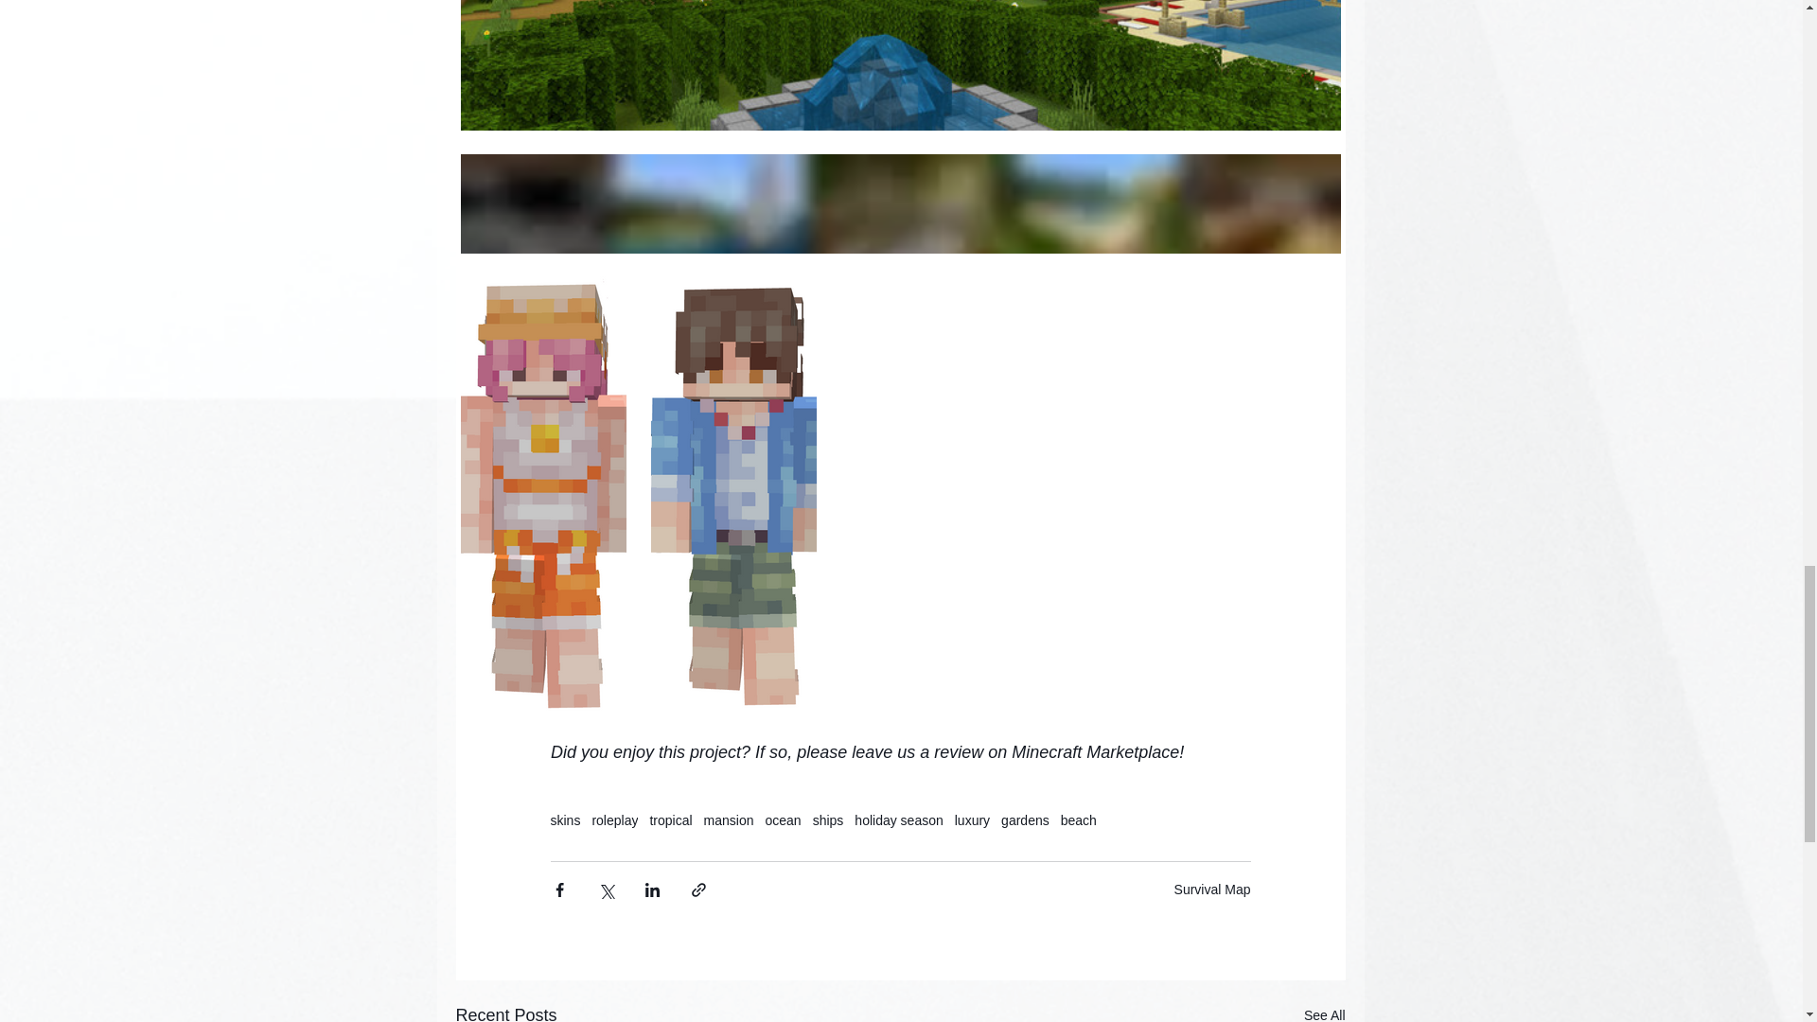 The width and height of the screenshot is (1817, 1022). What do you see at coordinates (729, 819) in the screenshot?
I see `mansion` at bounding box center [729, 819].